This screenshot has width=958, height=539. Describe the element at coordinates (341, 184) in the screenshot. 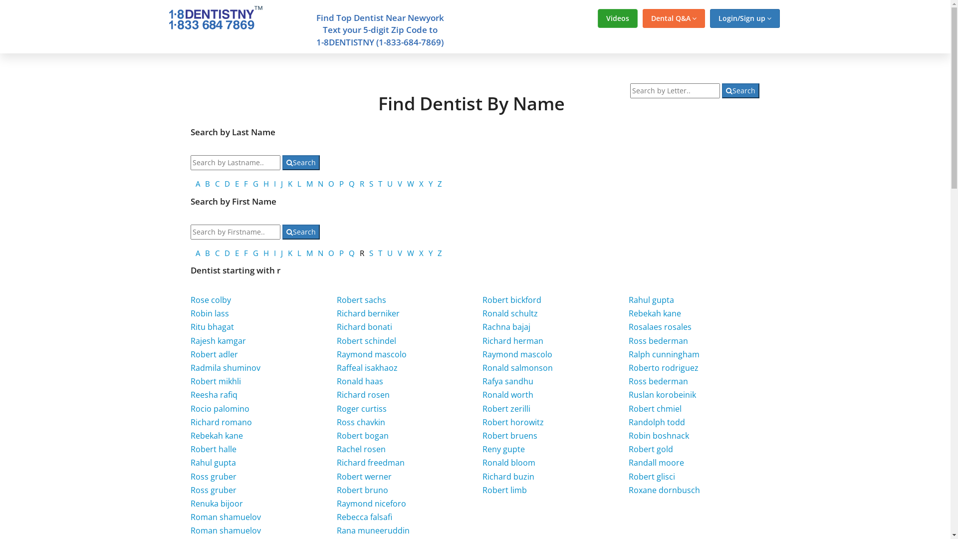

I see `P` at that location.